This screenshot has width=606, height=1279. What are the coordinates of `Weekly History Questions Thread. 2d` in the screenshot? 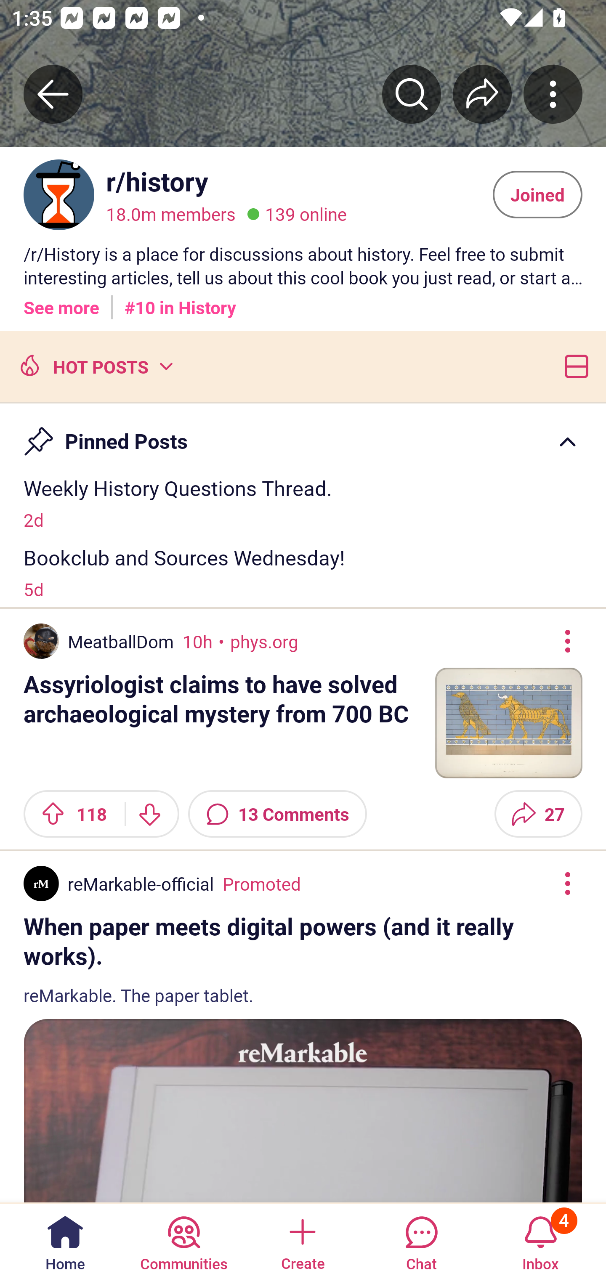 It's located at (303, 502).